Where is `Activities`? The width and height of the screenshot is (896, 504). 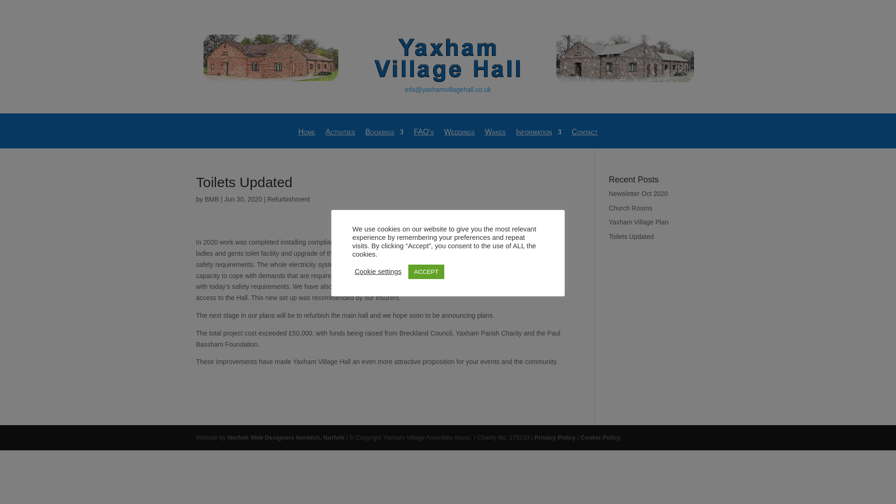 Activities is located at coordinates (340, 139).